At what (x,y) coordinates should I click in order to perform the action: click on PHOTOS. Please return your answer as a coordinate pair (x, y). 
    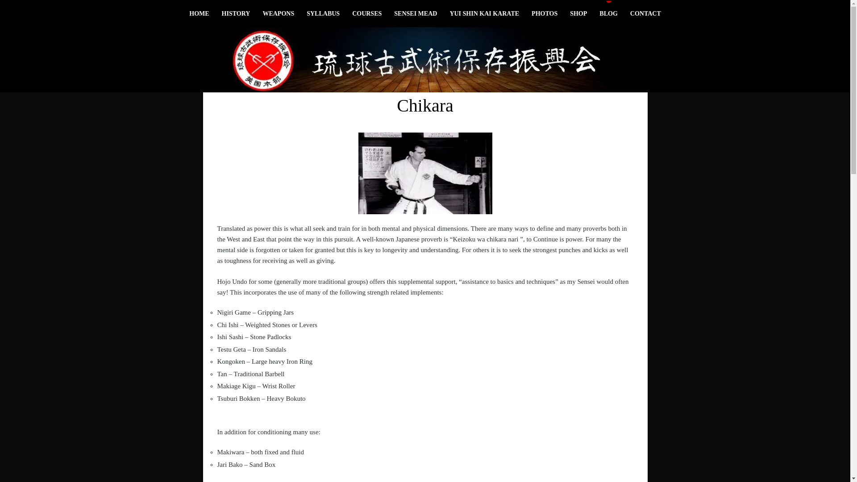
    Looking at the image, I should click on (545, 13).